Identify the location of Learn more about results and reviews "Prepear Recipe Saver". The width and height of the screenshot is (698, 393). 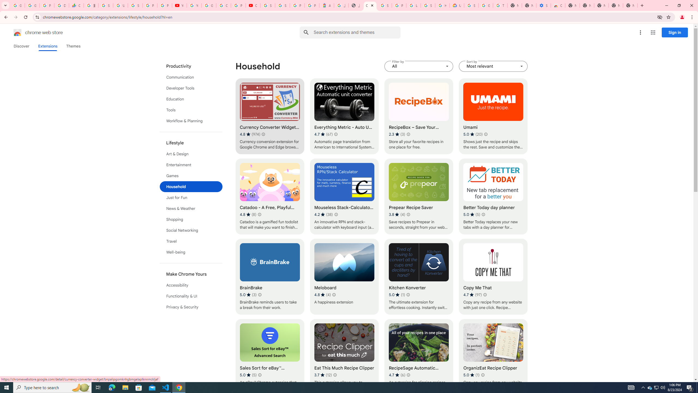
(408, 215).